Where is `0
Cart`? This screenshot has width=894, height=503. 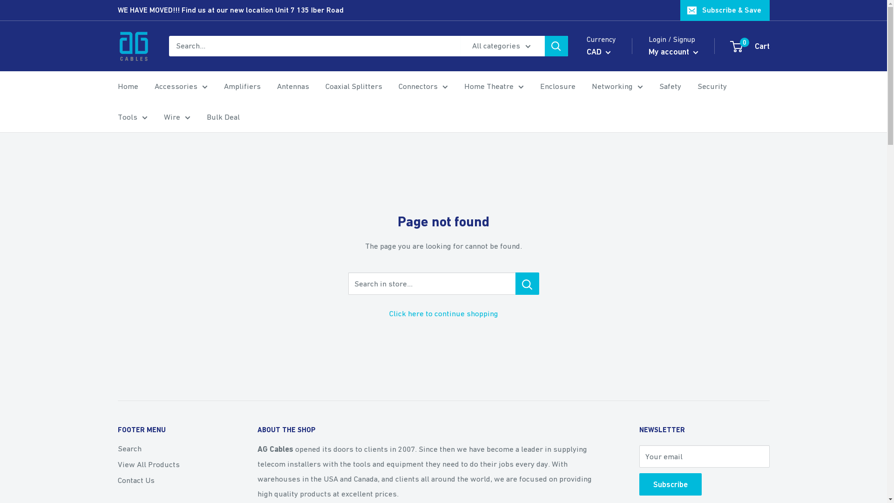
0
Cart is located at coordinates (751, 46).